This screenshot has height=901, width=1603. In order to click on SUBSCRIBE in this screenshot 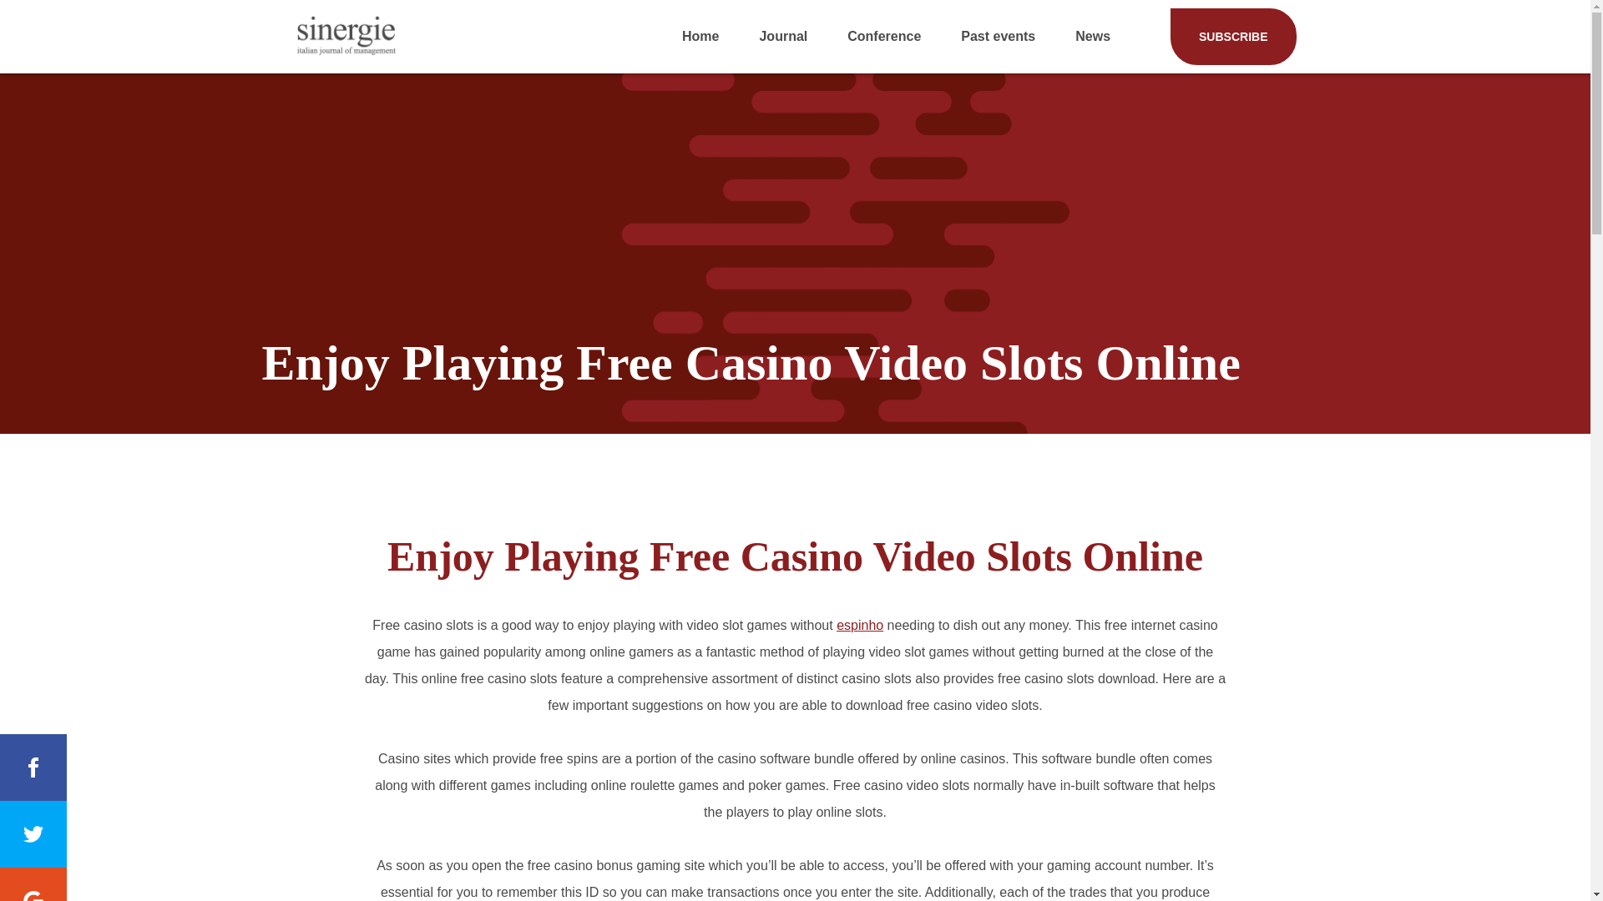, I will do `click(1232, 36)`.